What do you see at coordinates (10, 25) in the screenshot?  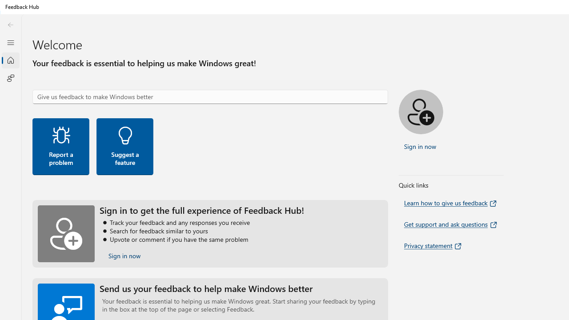 I see `Back` at bounding box center [10, 25].